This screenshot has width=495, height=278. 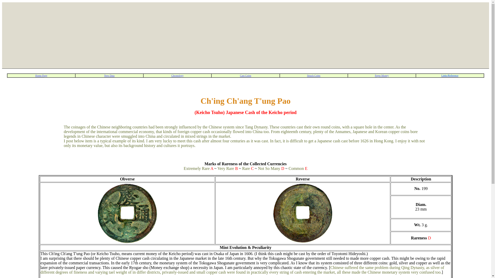 I want to click on Paper Money, so click(x=382, y=75).